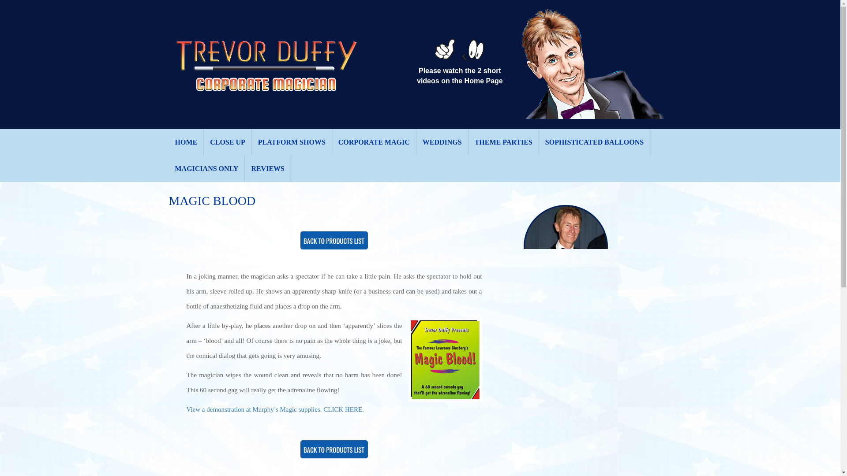  Describe the element at coordinates (206, 168) in the screenshot. I see `MAGICIANS ONLY` at that location.